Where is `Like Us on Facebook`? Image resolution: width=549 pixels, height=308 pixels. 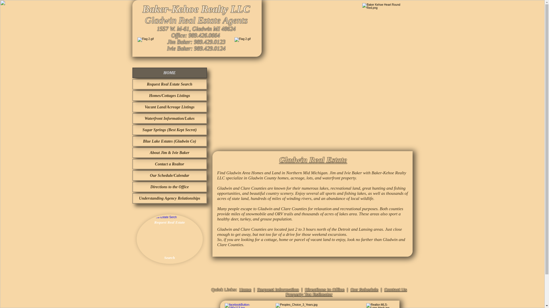
Like Us on Facebook is located at coordinates (243, 305).